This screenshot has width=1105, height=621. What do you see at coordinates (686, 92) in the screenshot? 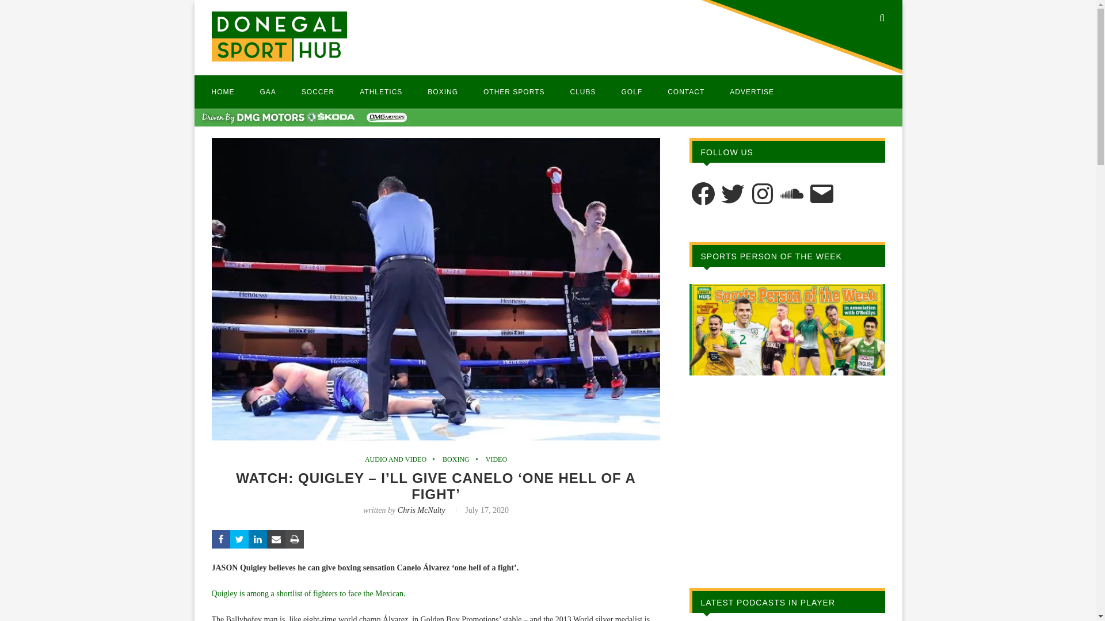
I see `CONTACT` at bounding box center [686, 92].